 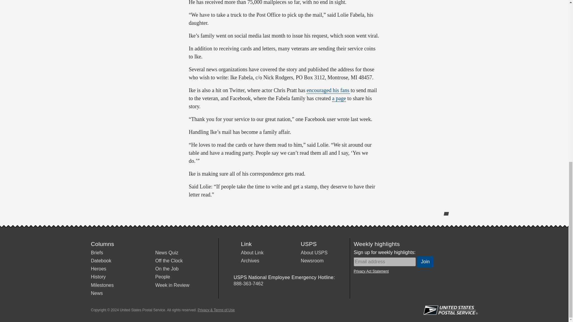 What do you see at coordinates (102, 285) in the screenshot?
I see `Milestones` at bounding box center [102, 285].